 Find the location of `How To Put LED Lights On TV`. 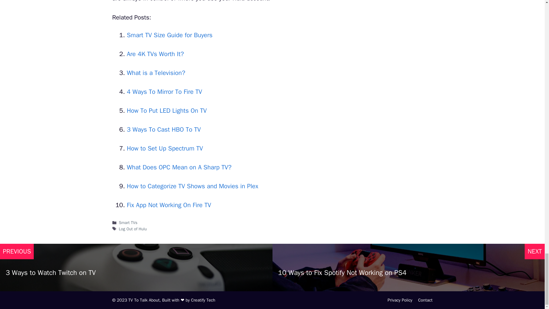

How To Put LED Lights On TV is located at coordinates (167, 110).